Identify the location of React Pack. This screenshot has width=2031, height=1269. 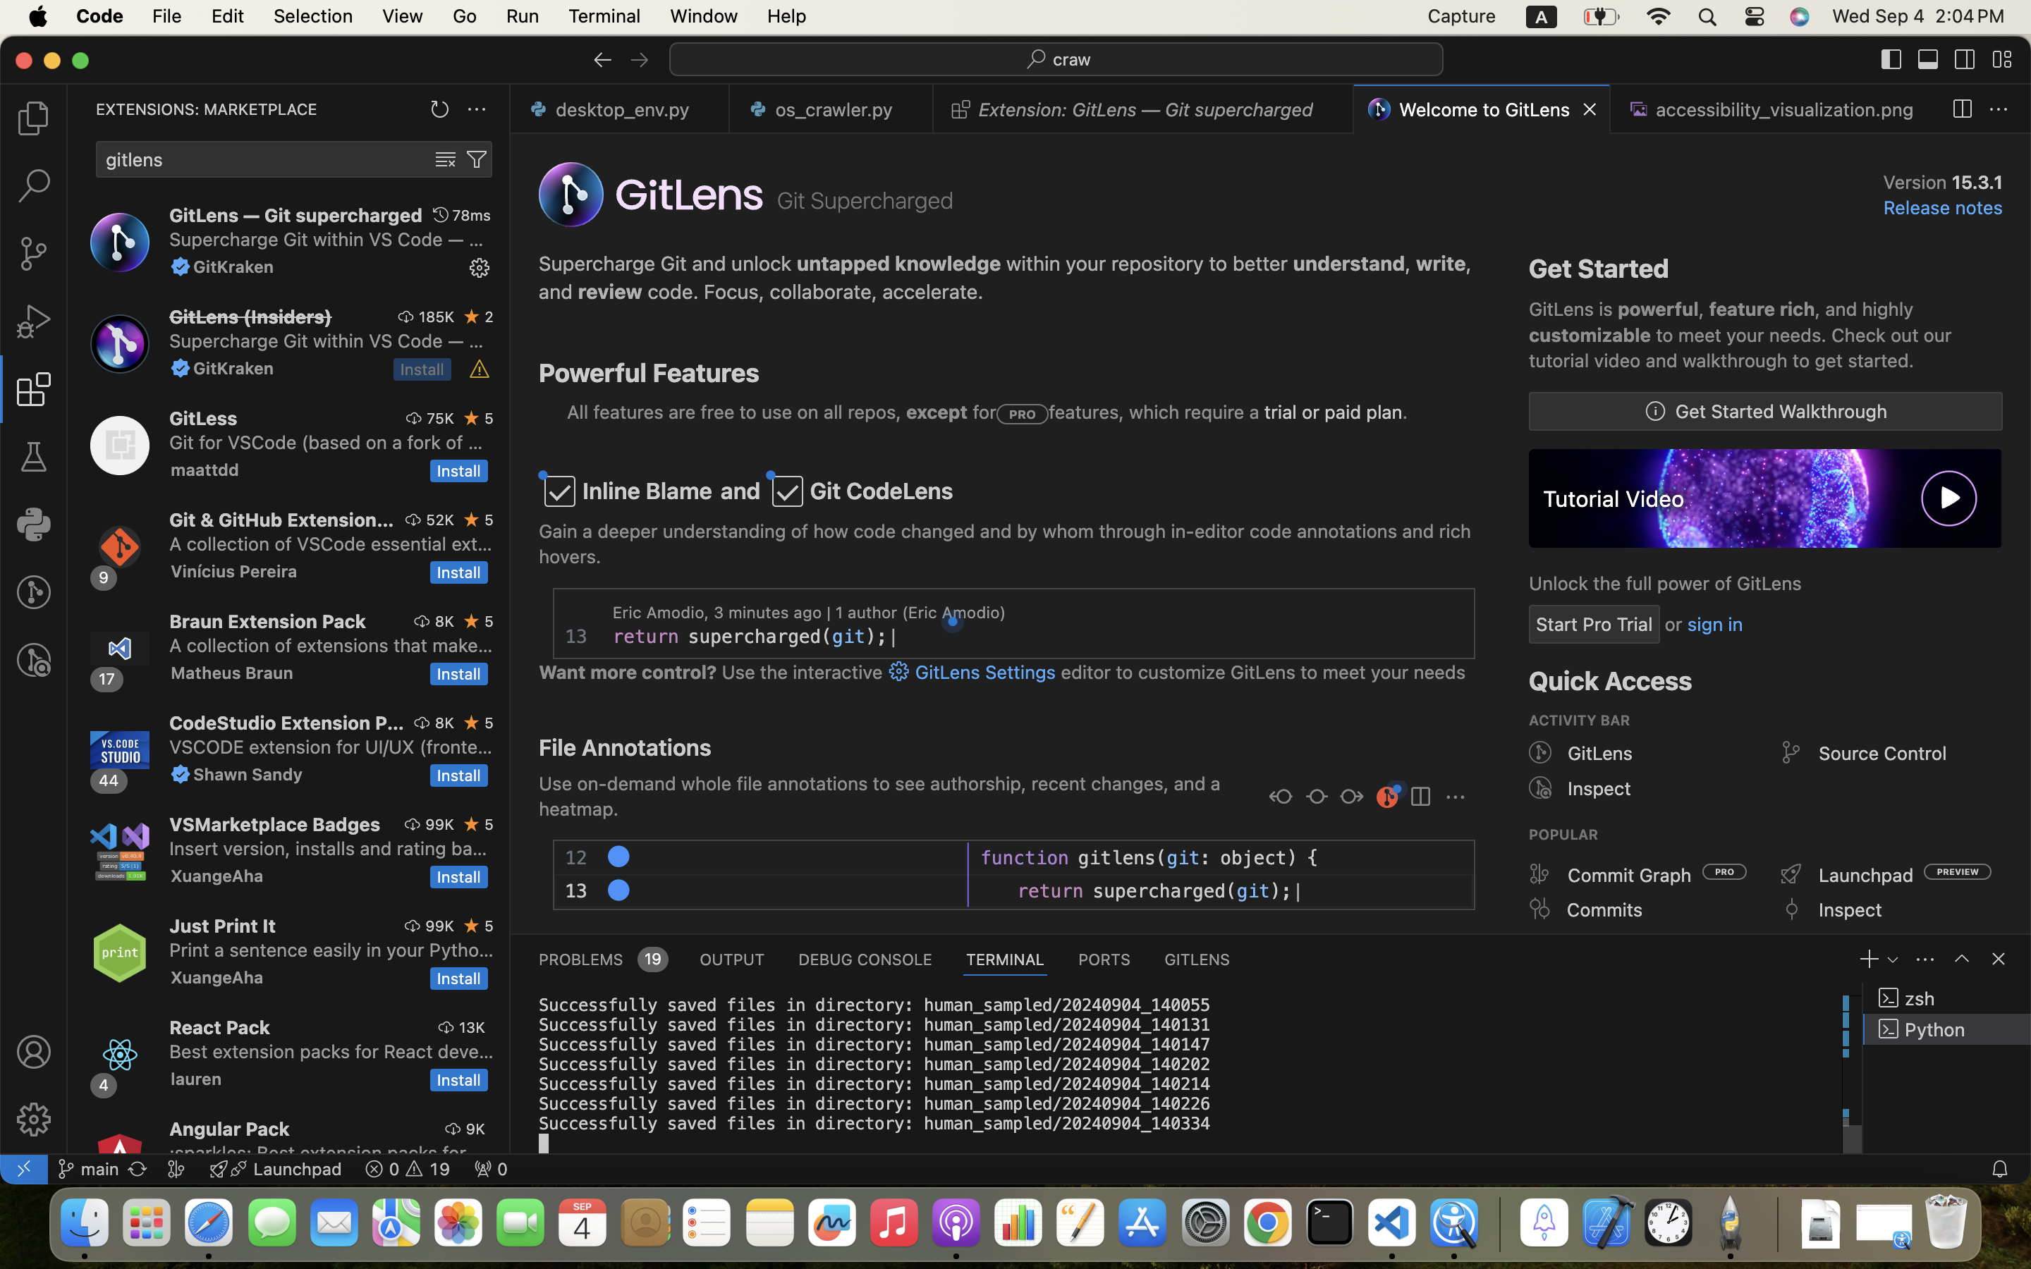
(220, 1027).